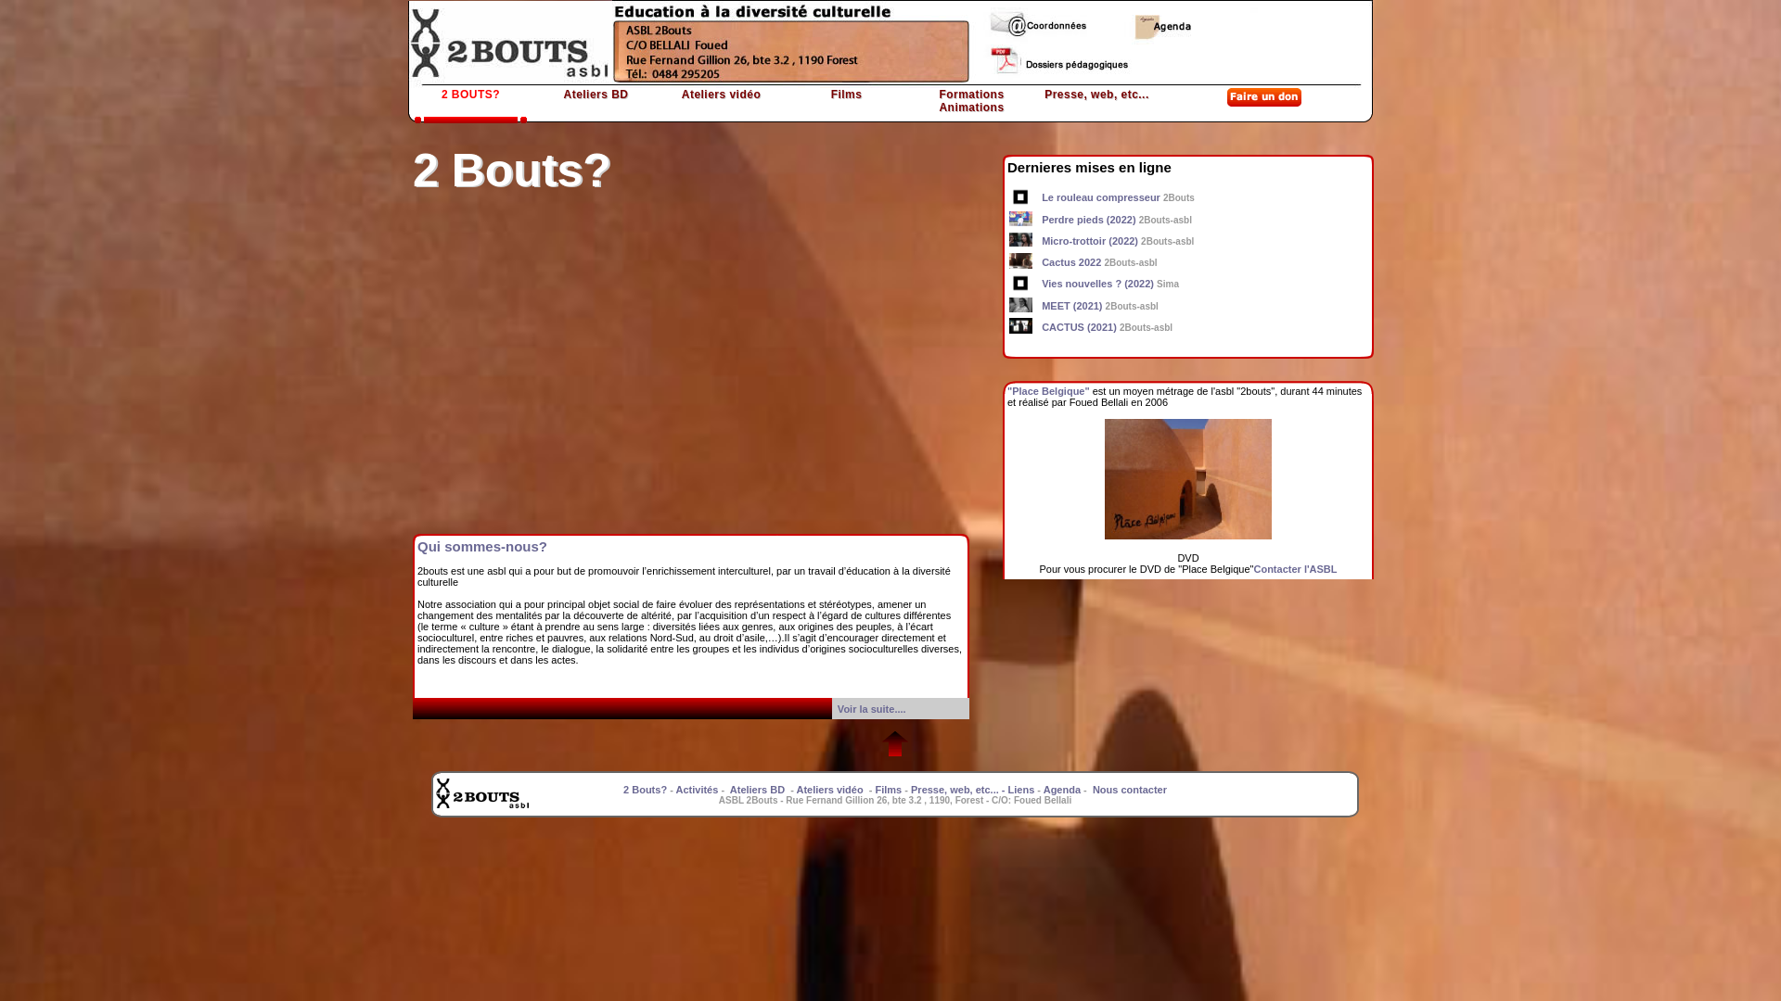 This screenshot has width=1781, height=1001. What do you see at coordinates (471, 116) in the screenshot?
I see `2 BOUTS?` at bounding box center [471, 116].